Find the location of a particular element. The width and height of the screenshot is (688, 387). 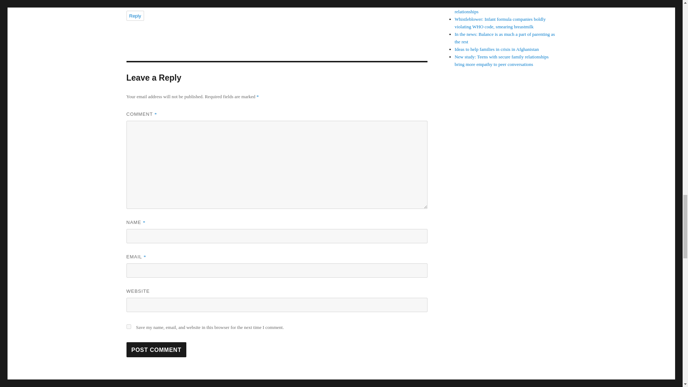

yes is located at coordinates (128, 327).